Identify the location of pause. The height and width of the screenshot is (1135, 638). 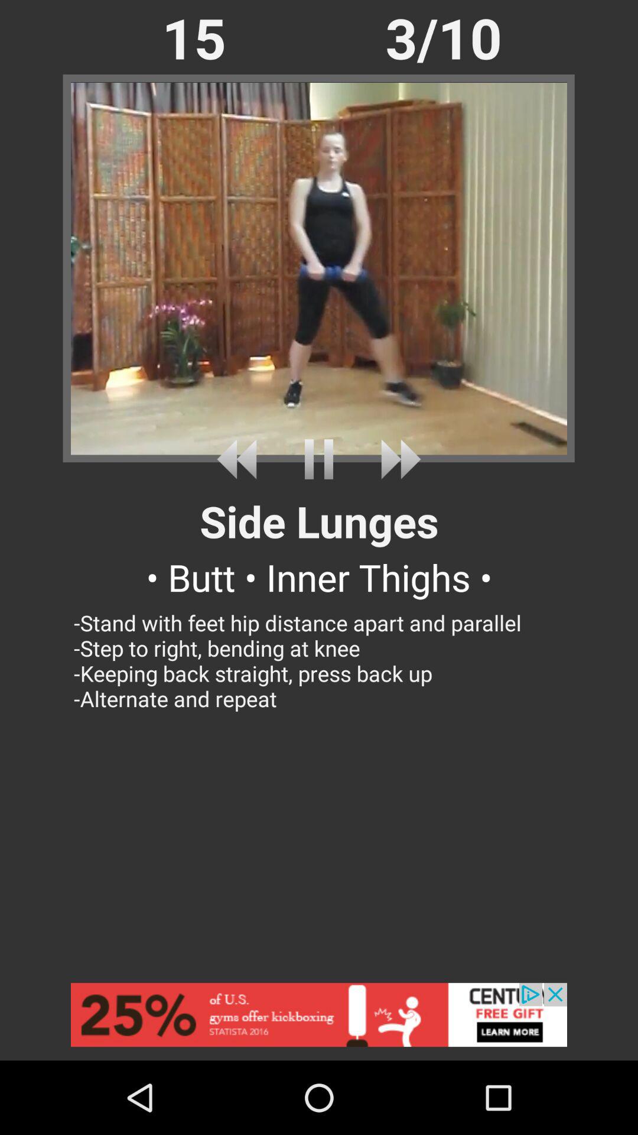
(319, 459).